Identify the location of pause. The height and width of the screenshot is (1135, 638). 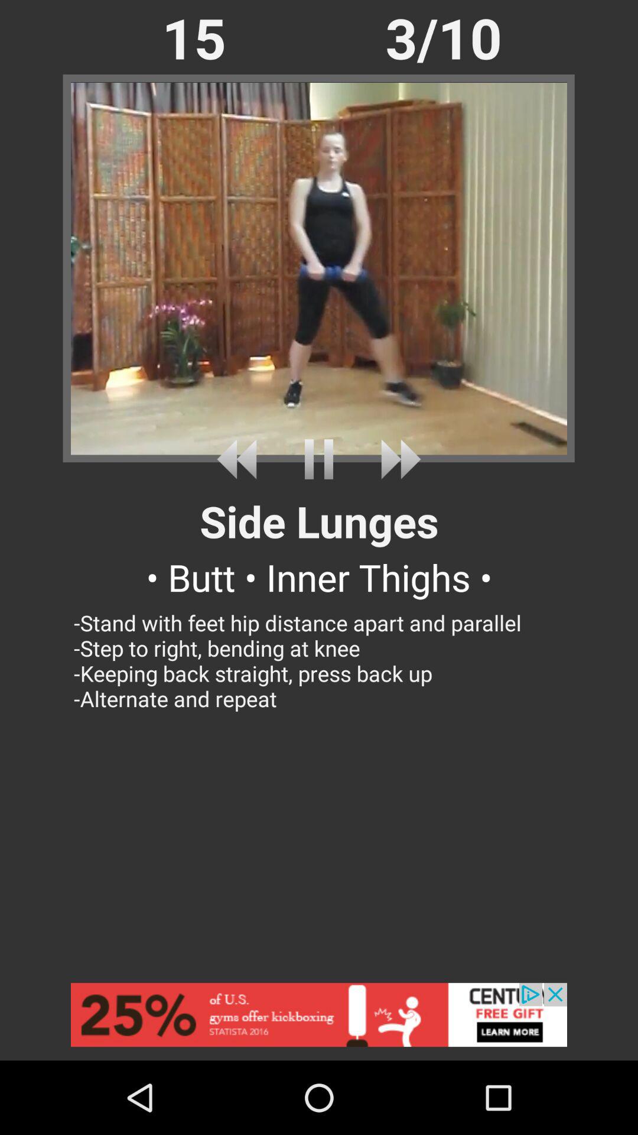
(319, 459).